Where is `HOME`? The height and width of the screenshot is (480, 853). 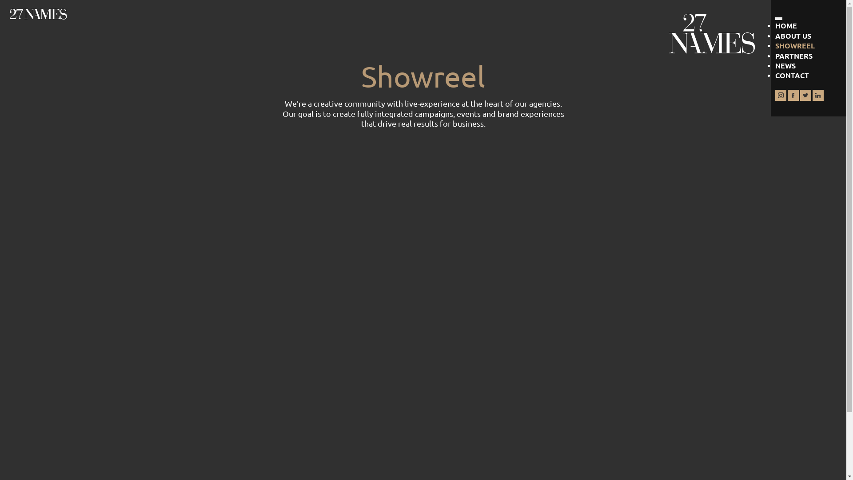
HOME is located at coordinates (786, 26).